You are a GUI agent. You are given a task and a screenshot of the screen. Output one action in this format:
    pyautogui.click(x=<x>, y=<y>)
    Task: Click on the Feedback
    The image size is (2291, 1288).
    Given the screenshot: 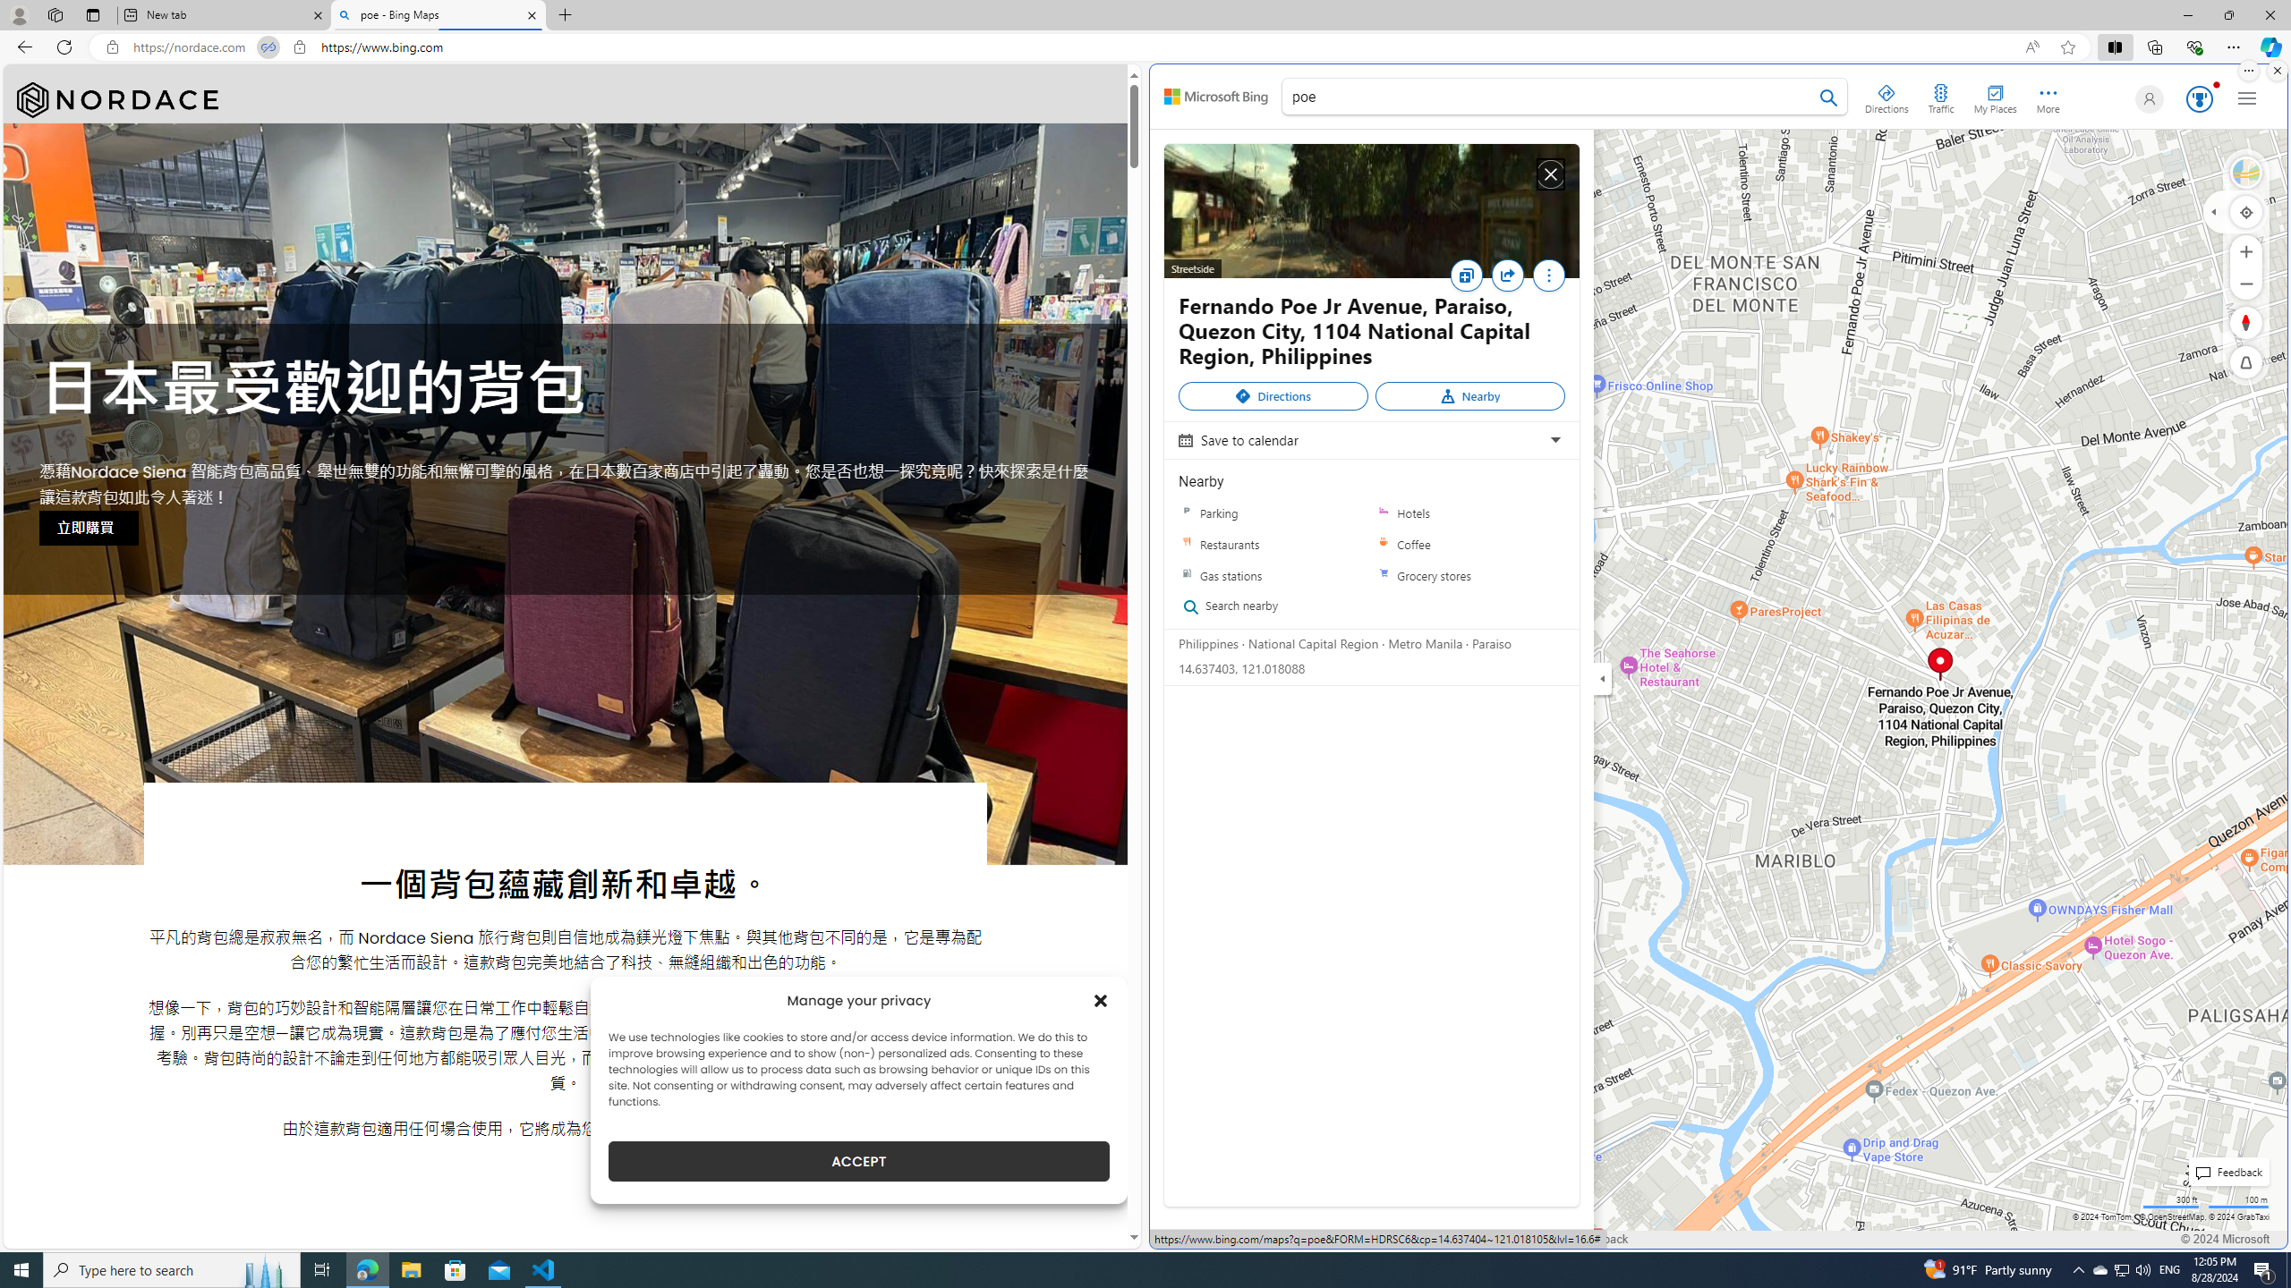 What is the action you would take?
    pyautogui.click(x=1602, y=1240)
    